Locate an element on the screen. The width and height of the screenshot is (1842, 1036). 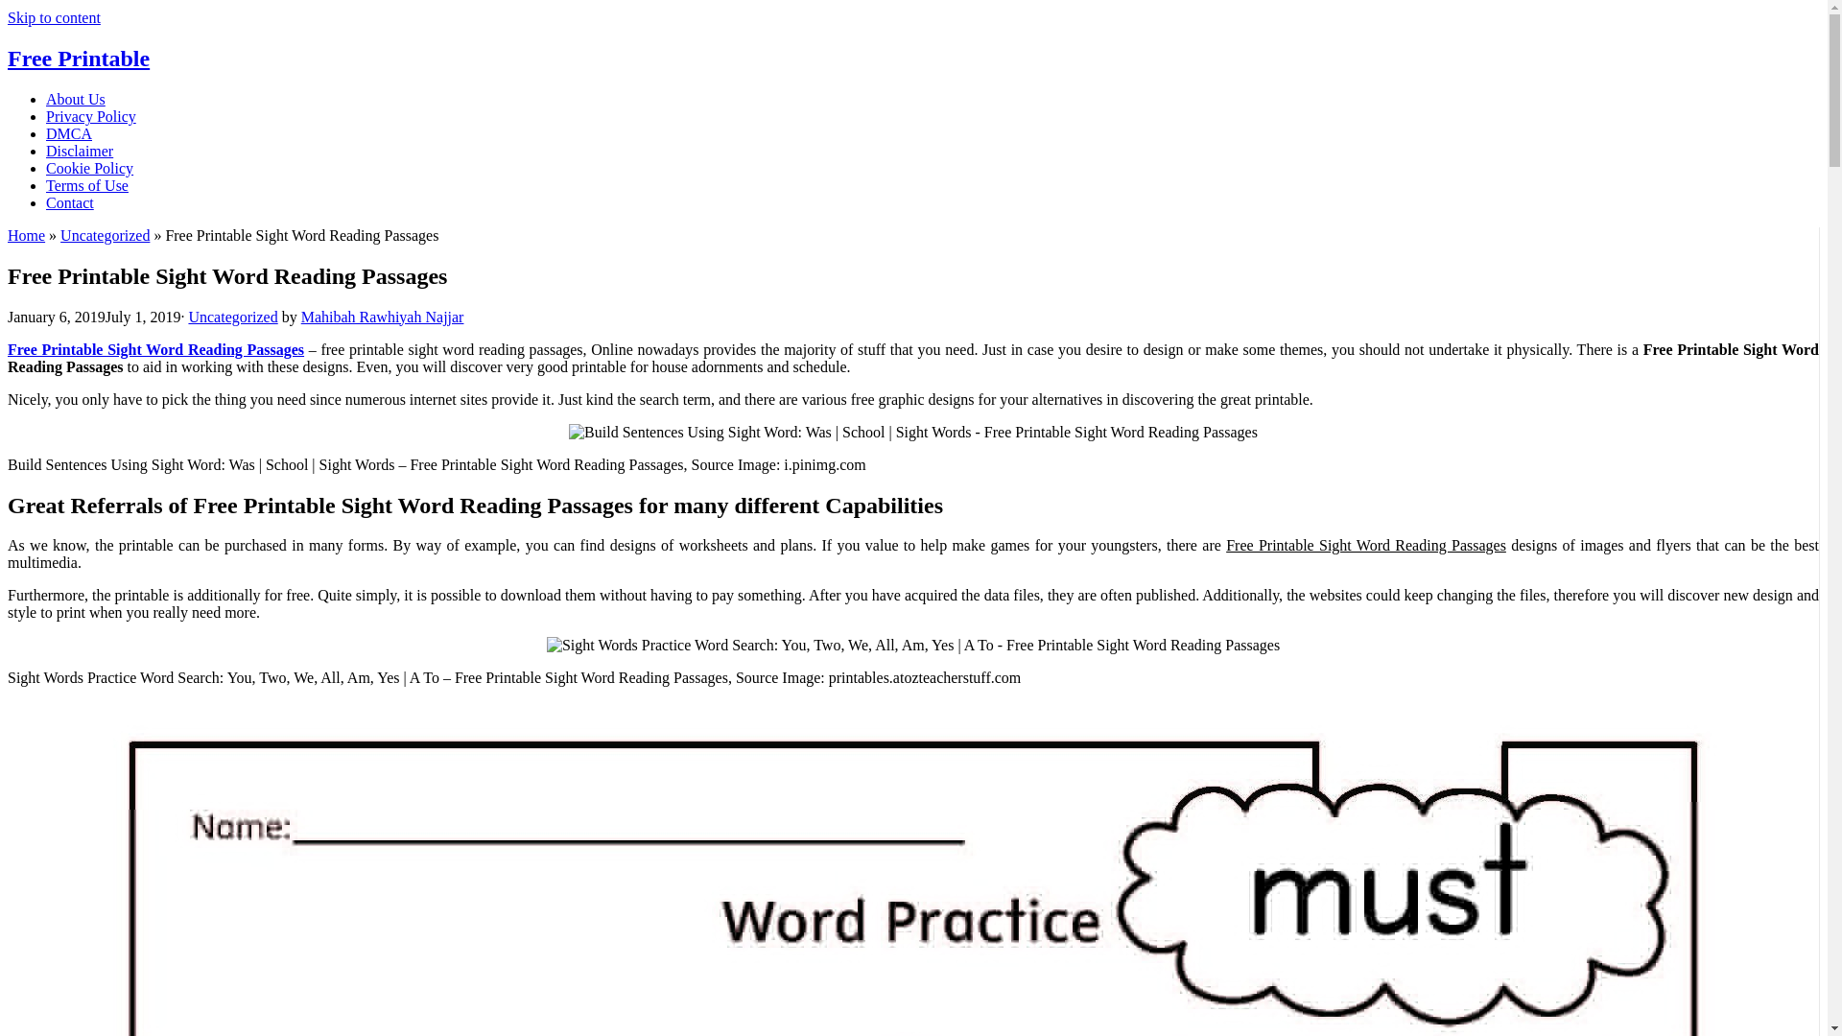
Uncategorized is located at coordinates (105, 234).